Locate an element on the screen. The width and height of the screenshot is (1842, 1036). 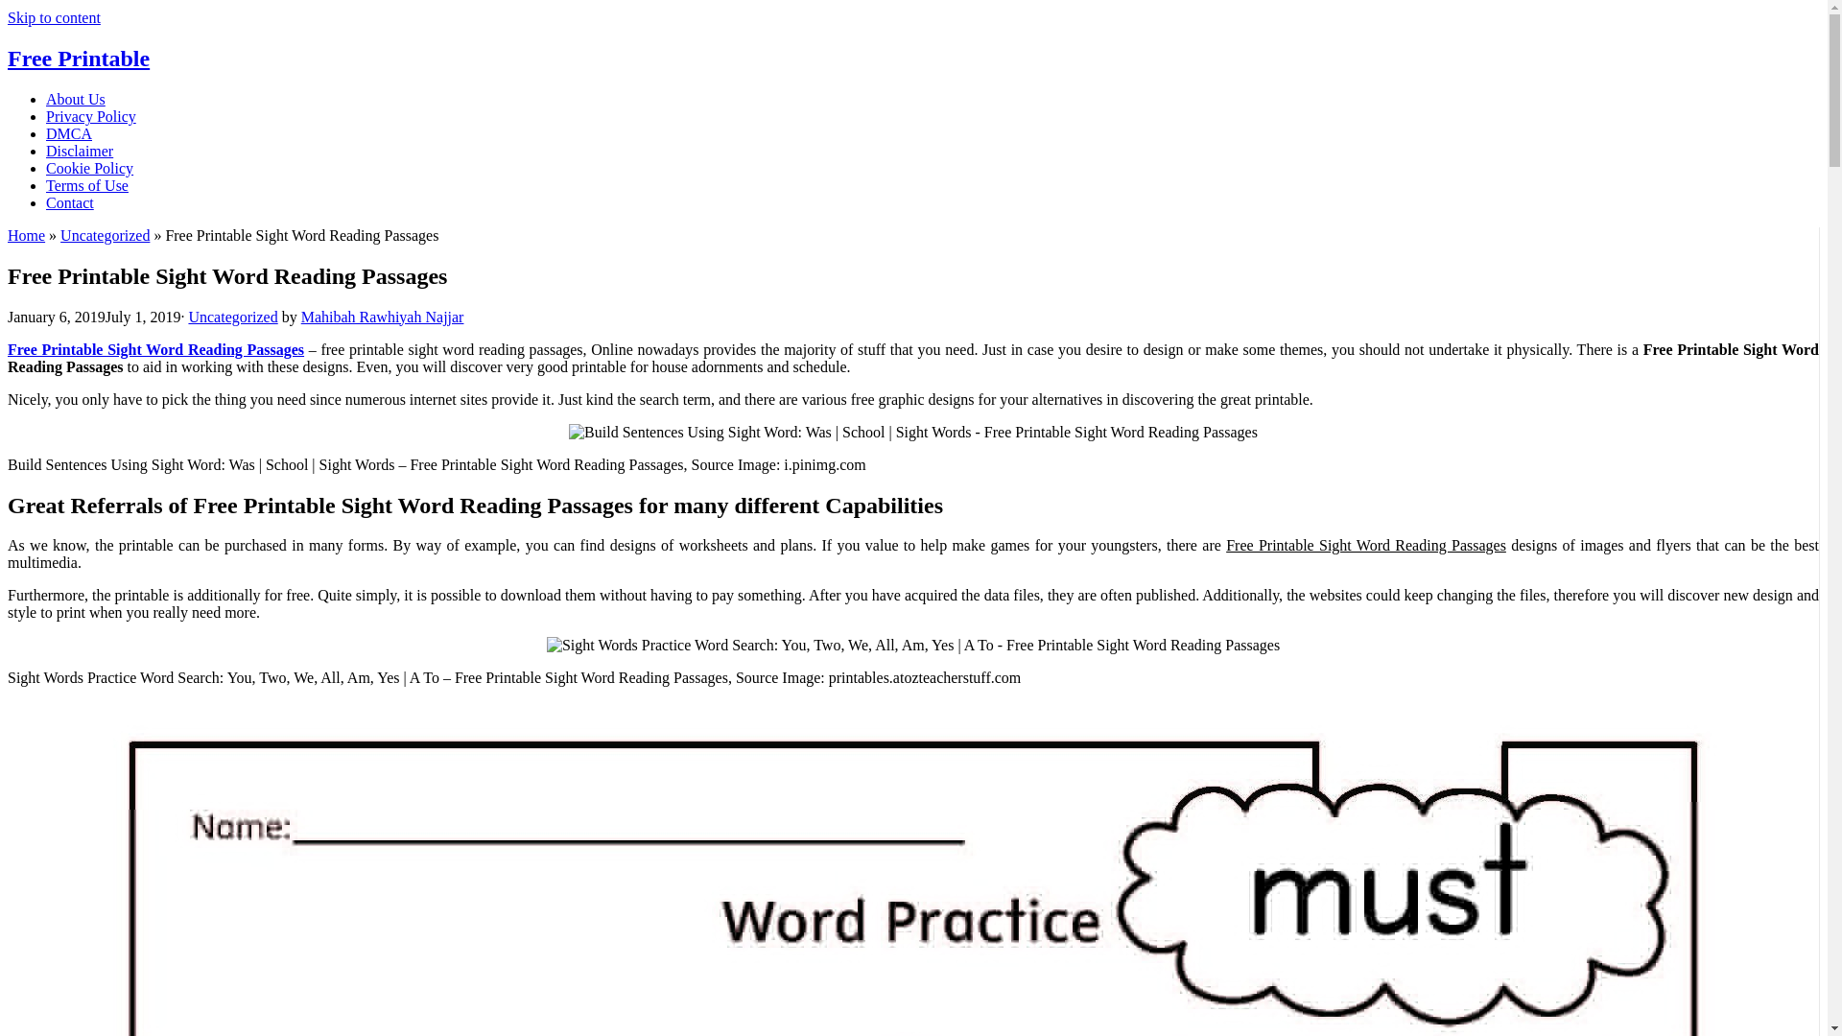
Uncategorized is located at coordinates (105, 234).